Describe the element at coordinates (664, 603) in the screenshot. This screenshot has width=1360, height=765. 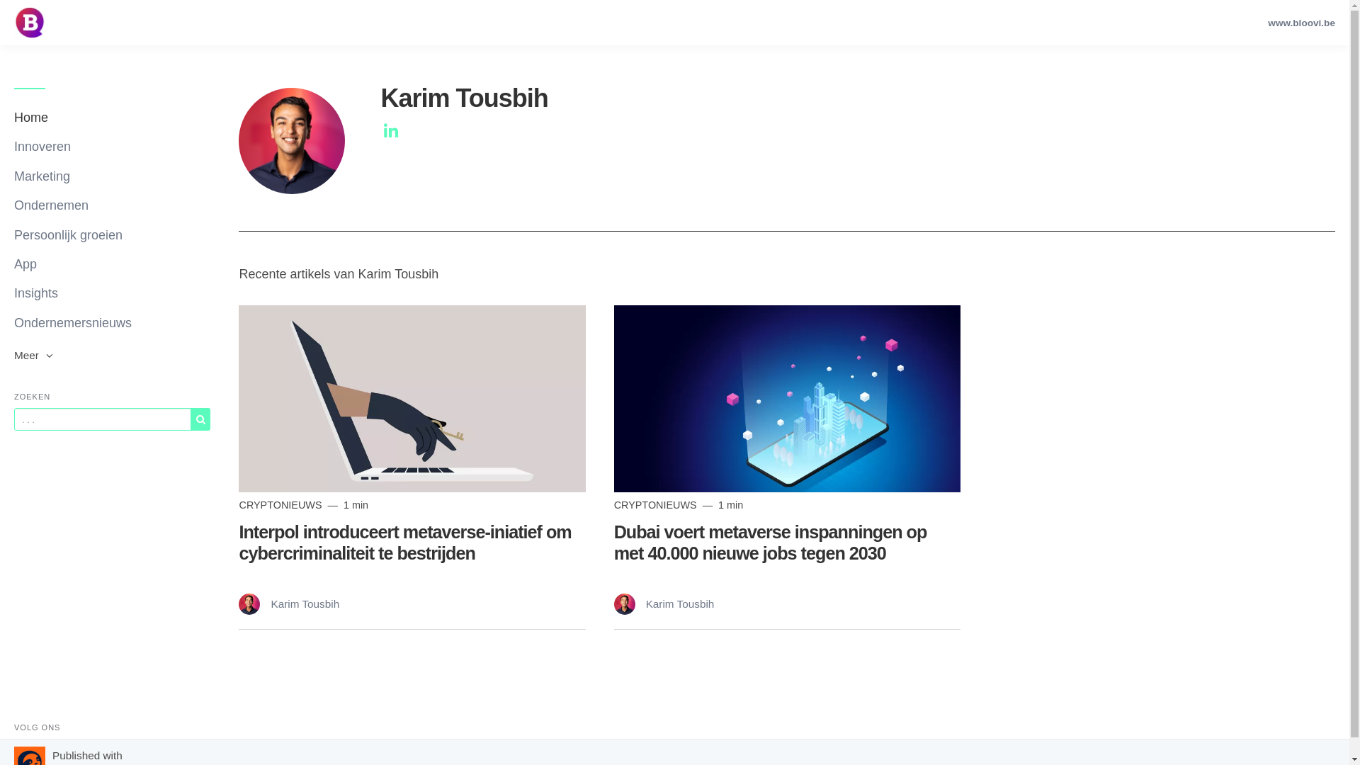
I see `Karim Tousbih` at that location.